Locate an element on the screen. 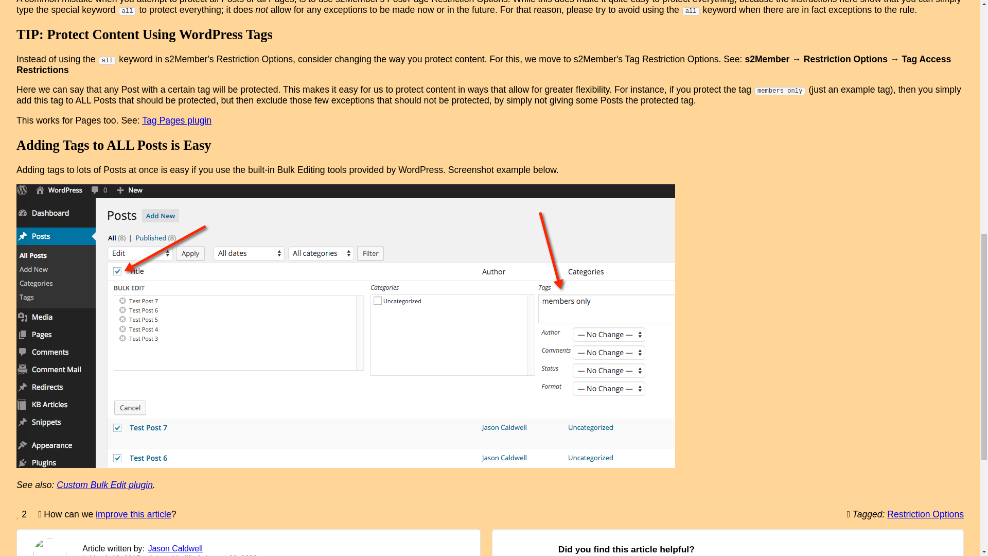  Custom Bulk Edit plugin is located at coordinates (104, 485).